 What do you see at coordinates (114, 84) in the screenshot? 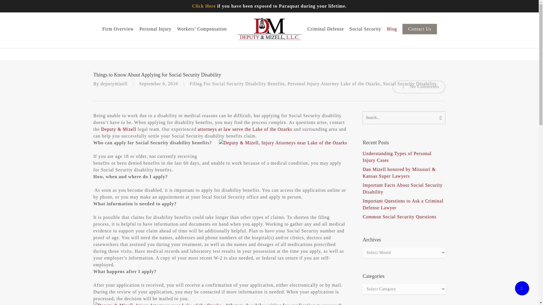
I see `Posts by deputymizell` at bounding box center [114, 84].